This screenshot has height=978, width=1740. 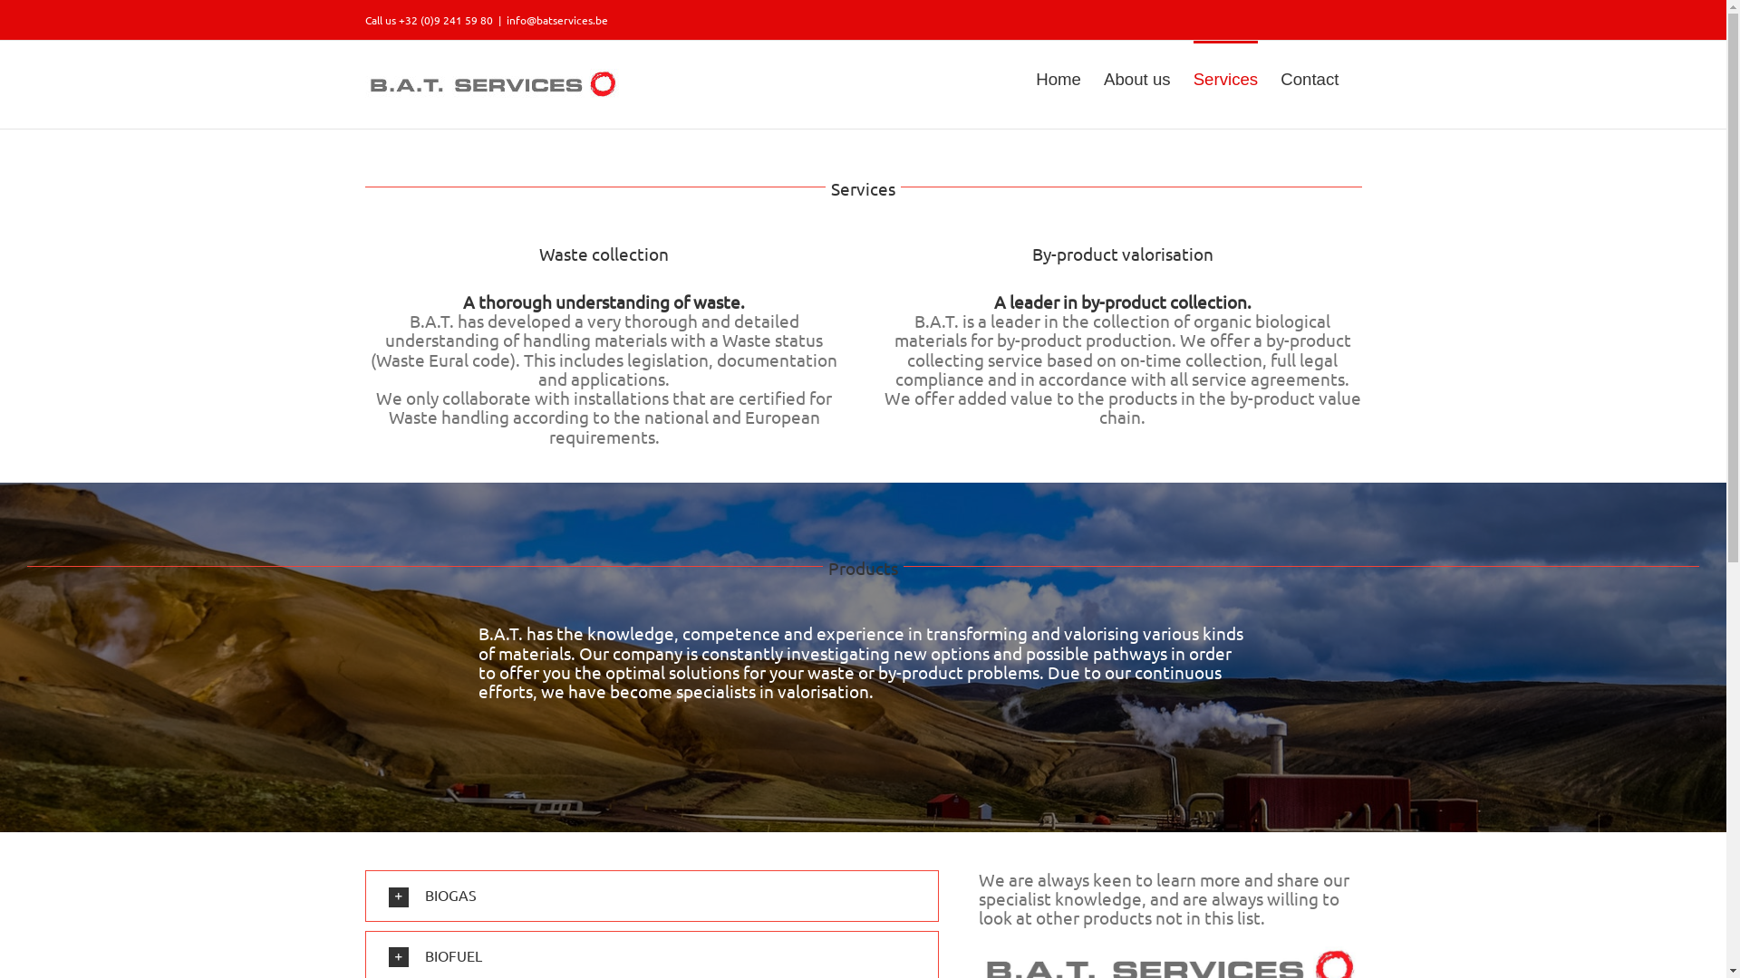 I want to click on Home, so click(x=1058, y=79).